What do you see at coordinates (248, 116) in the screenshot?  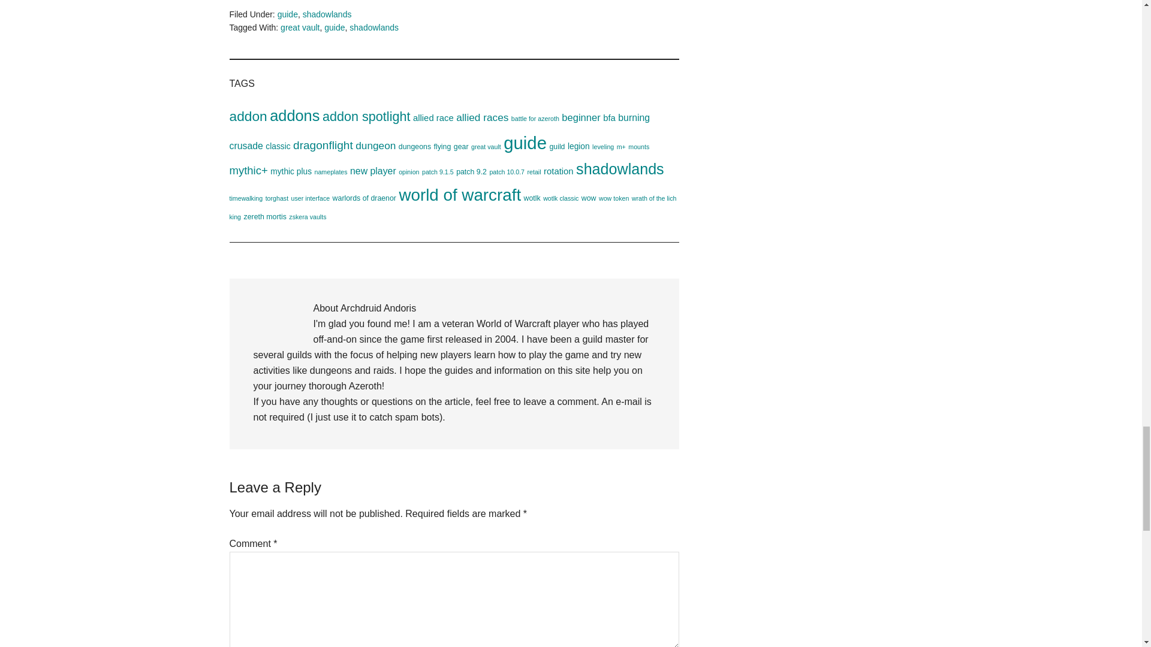 I see `addon` at bounding box center [248, 116].